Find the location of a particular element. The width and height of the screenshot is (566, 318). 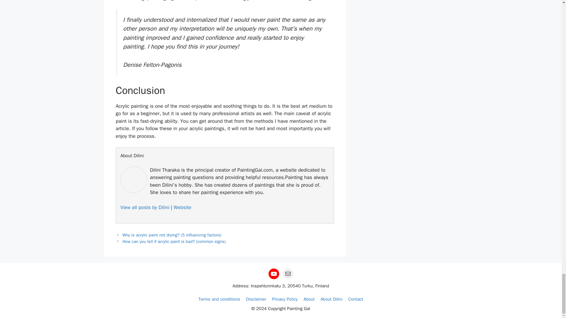

Website is located at coordinates (182, 207).